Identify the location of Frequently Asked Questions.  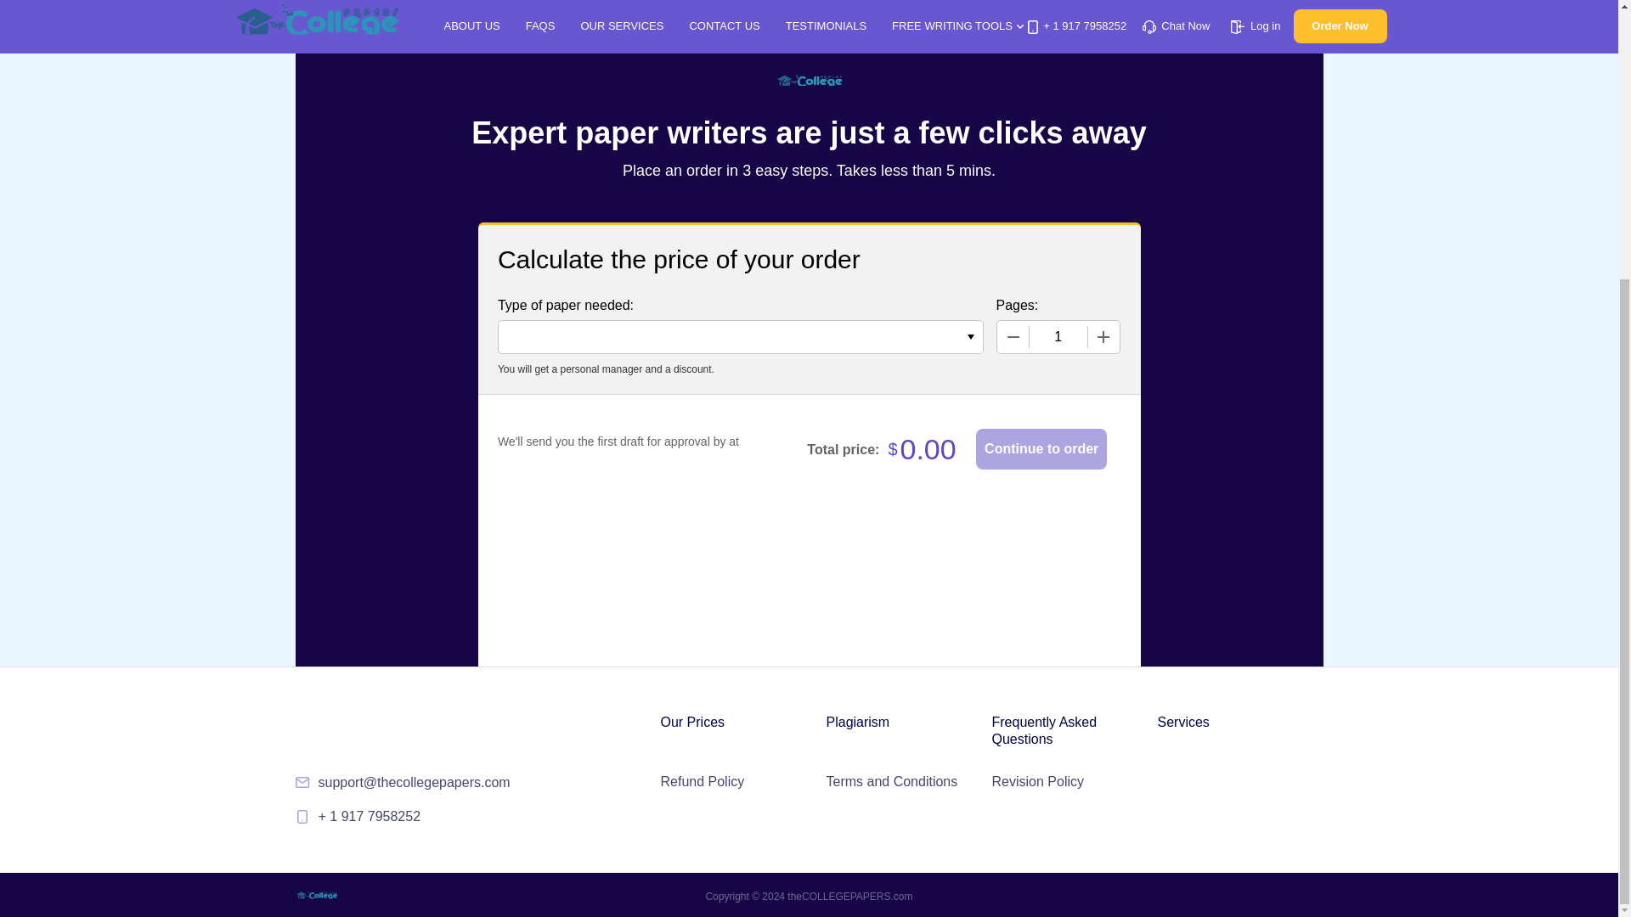
(1072, 731).